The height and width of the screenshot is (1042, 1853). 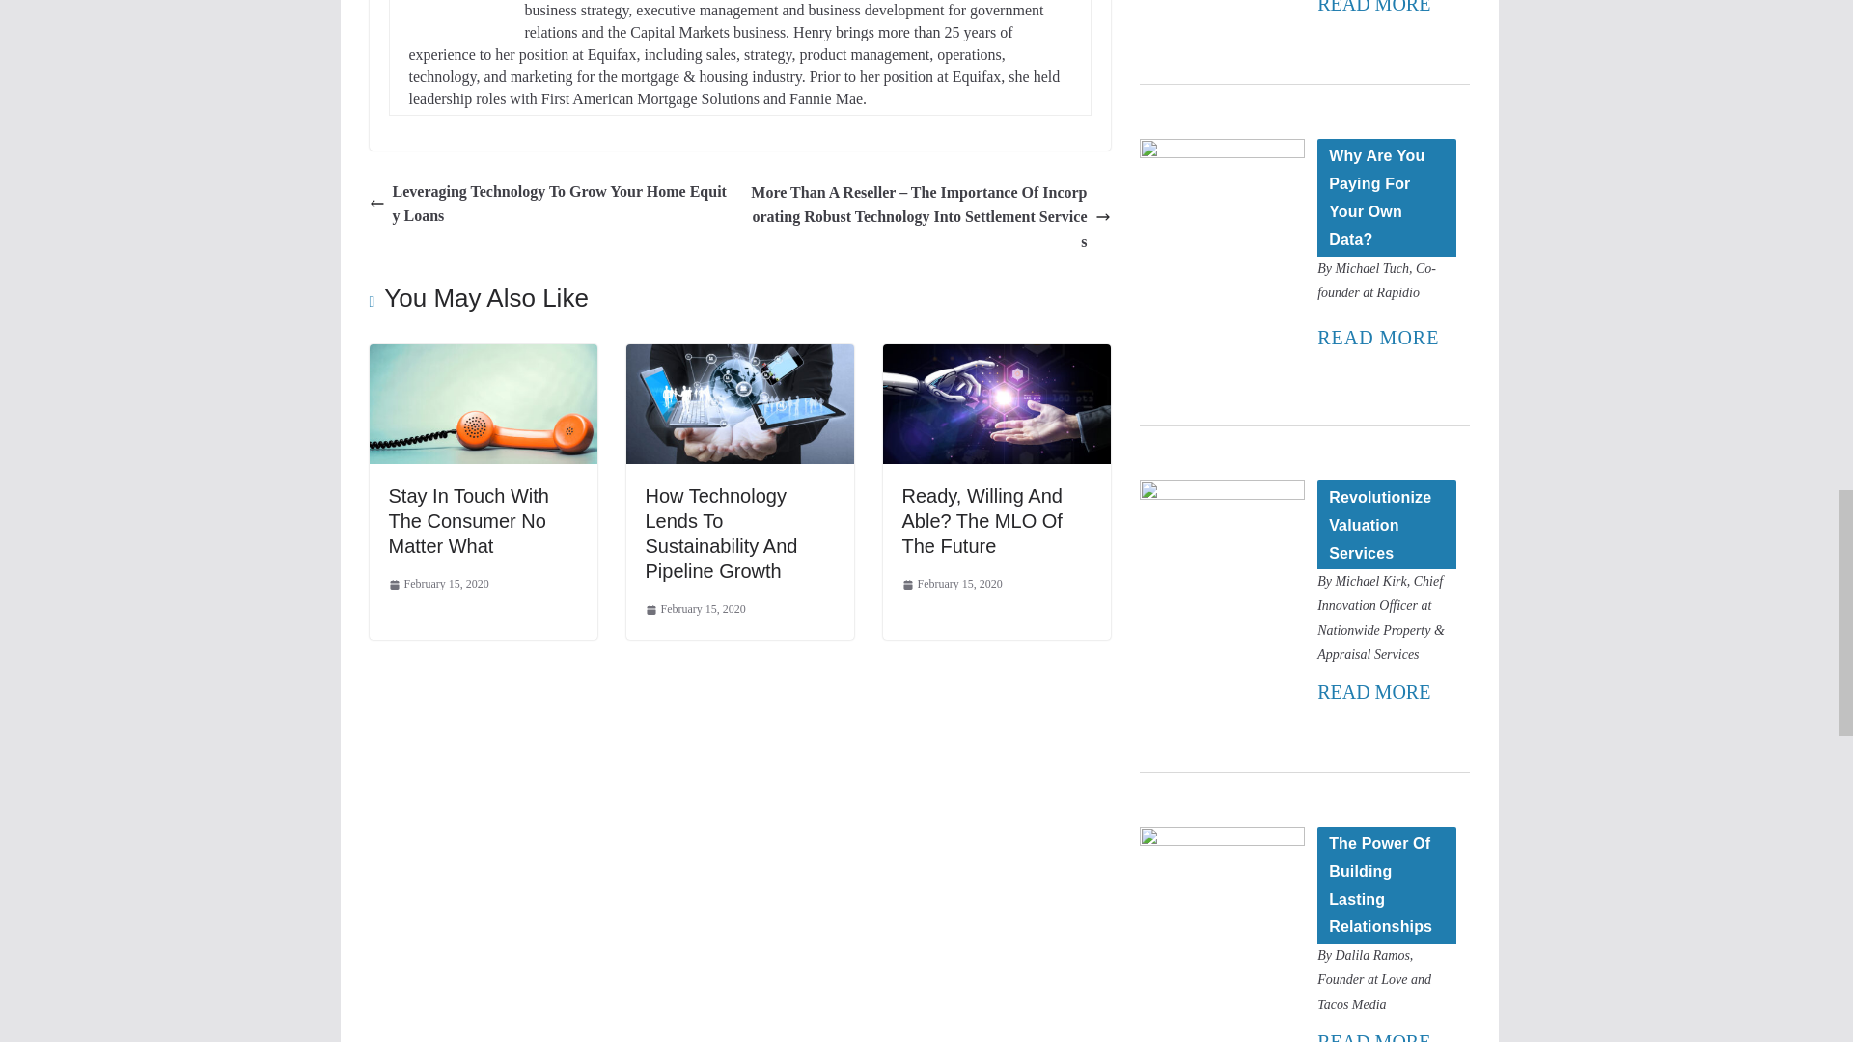 What do you see at coordinates (739, 357) in the screenshot?
I see `How Technology Lends To Sustainability And Pipeline Growth` at bounding box center [739, 357].